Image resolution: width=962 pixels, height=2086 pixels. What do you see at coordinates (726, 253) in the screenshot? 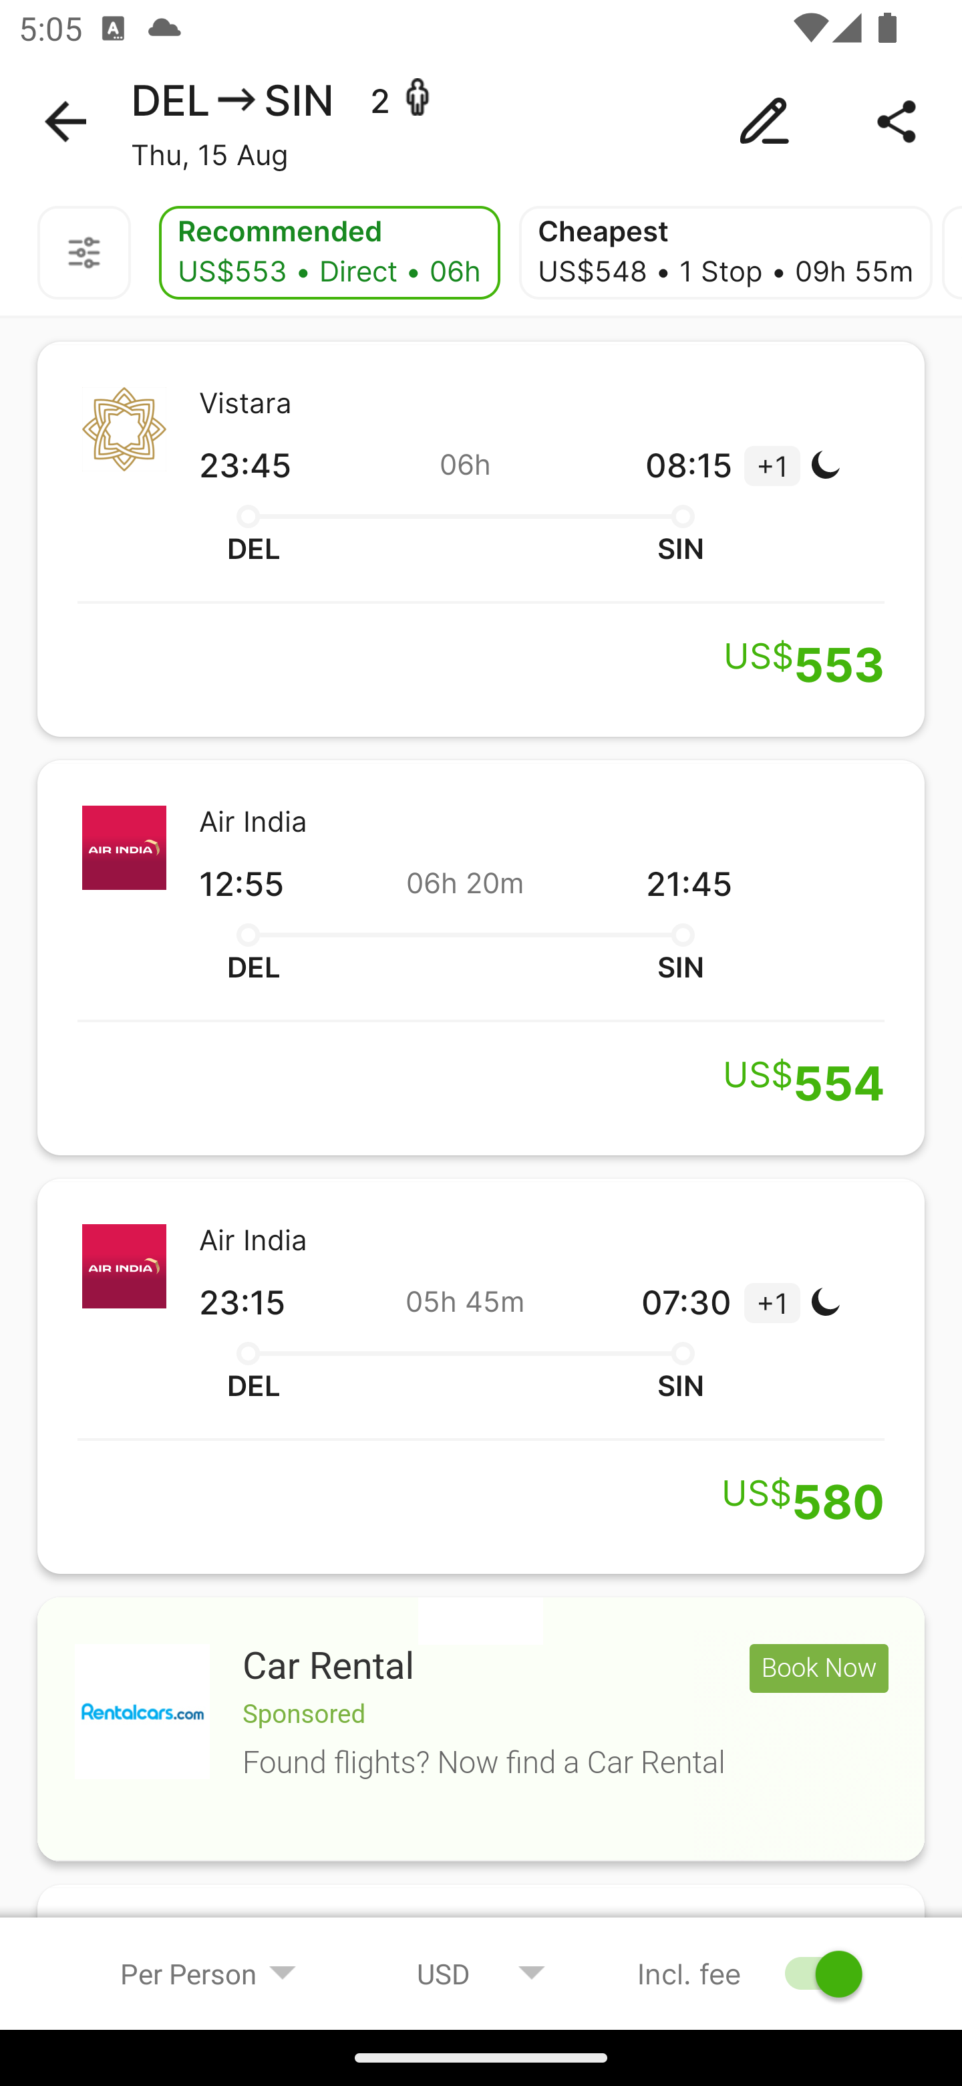
I see `Cheapest US$548 • 1 Stop • 09h 55m` at bounding box center [726, 253].